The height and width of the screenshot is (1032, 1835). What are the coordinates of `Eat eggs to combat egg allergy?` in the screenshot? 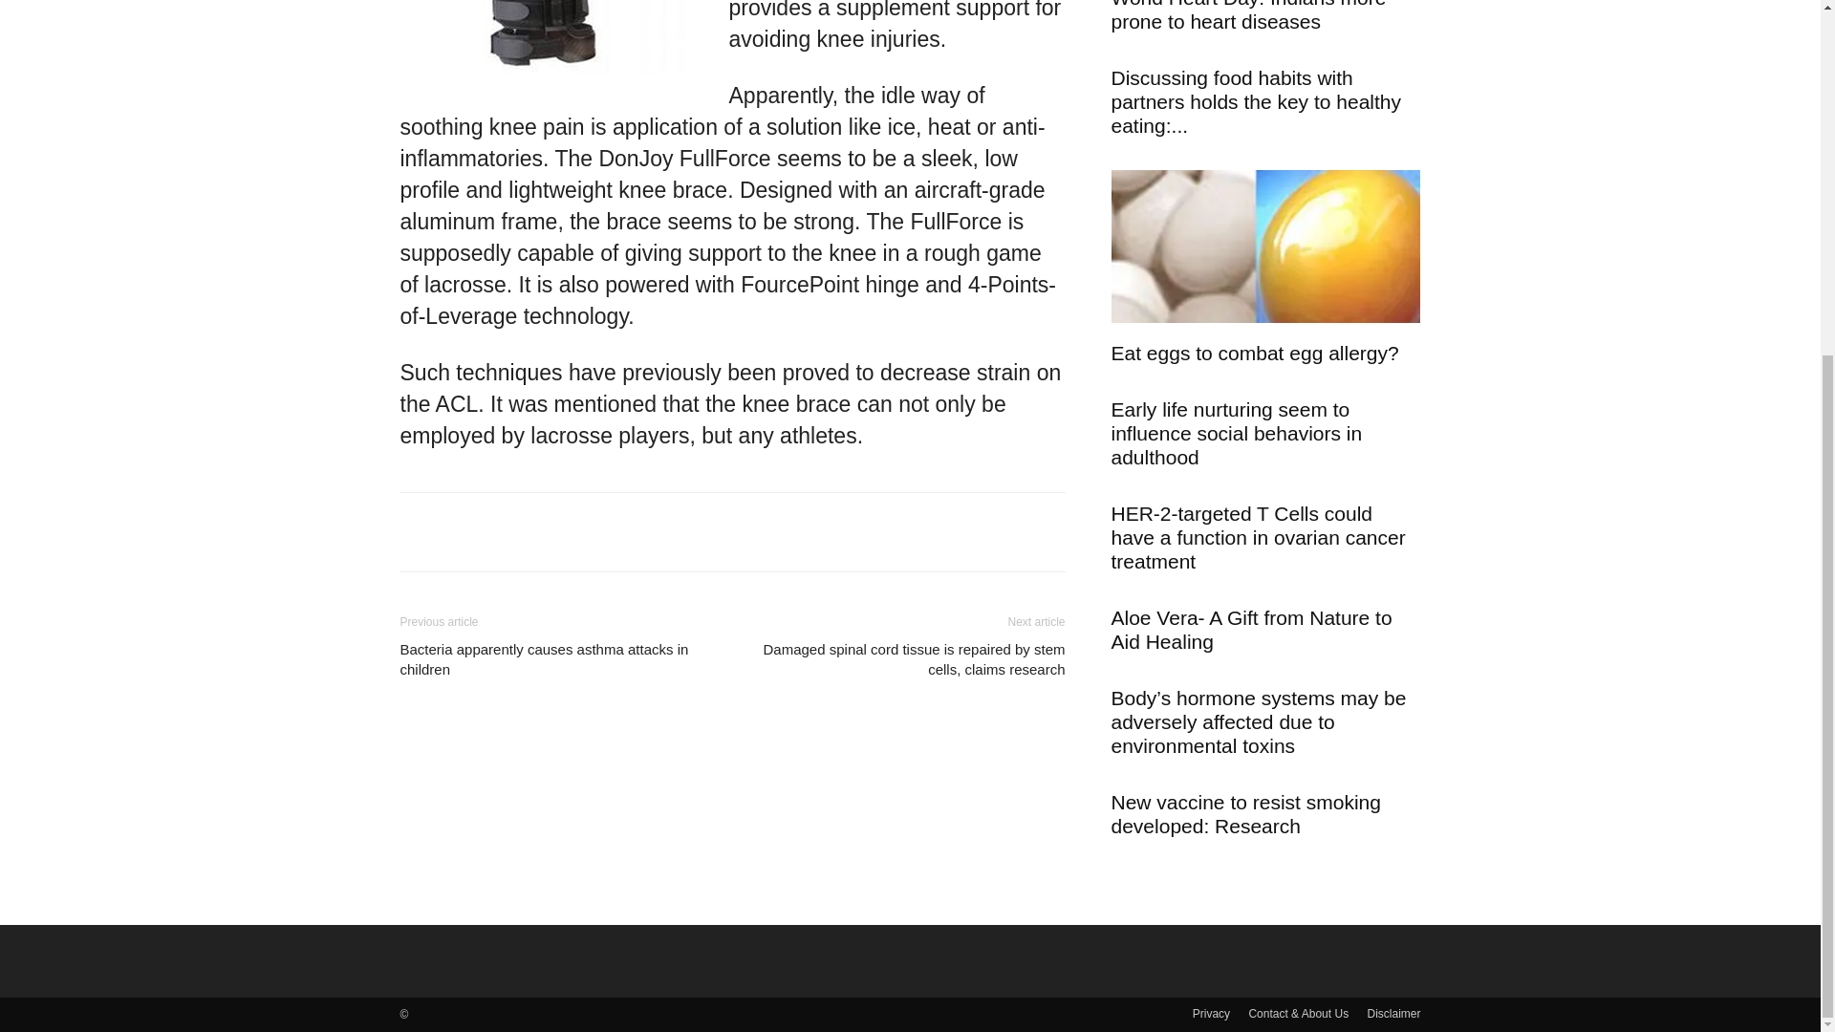 It's located at (1254, 353).